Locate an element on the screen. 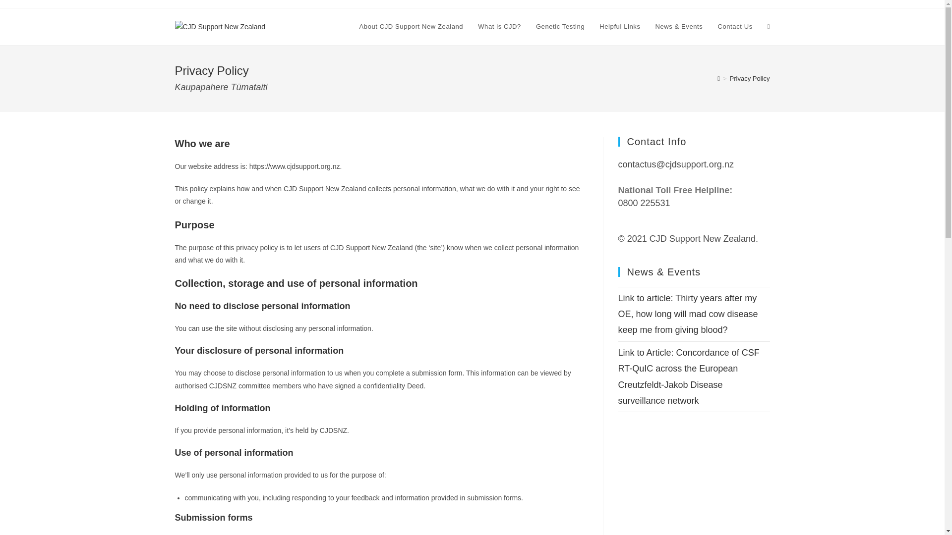 The image size is (952, 535). Genetic Testing is located at coordinates (560, 27).